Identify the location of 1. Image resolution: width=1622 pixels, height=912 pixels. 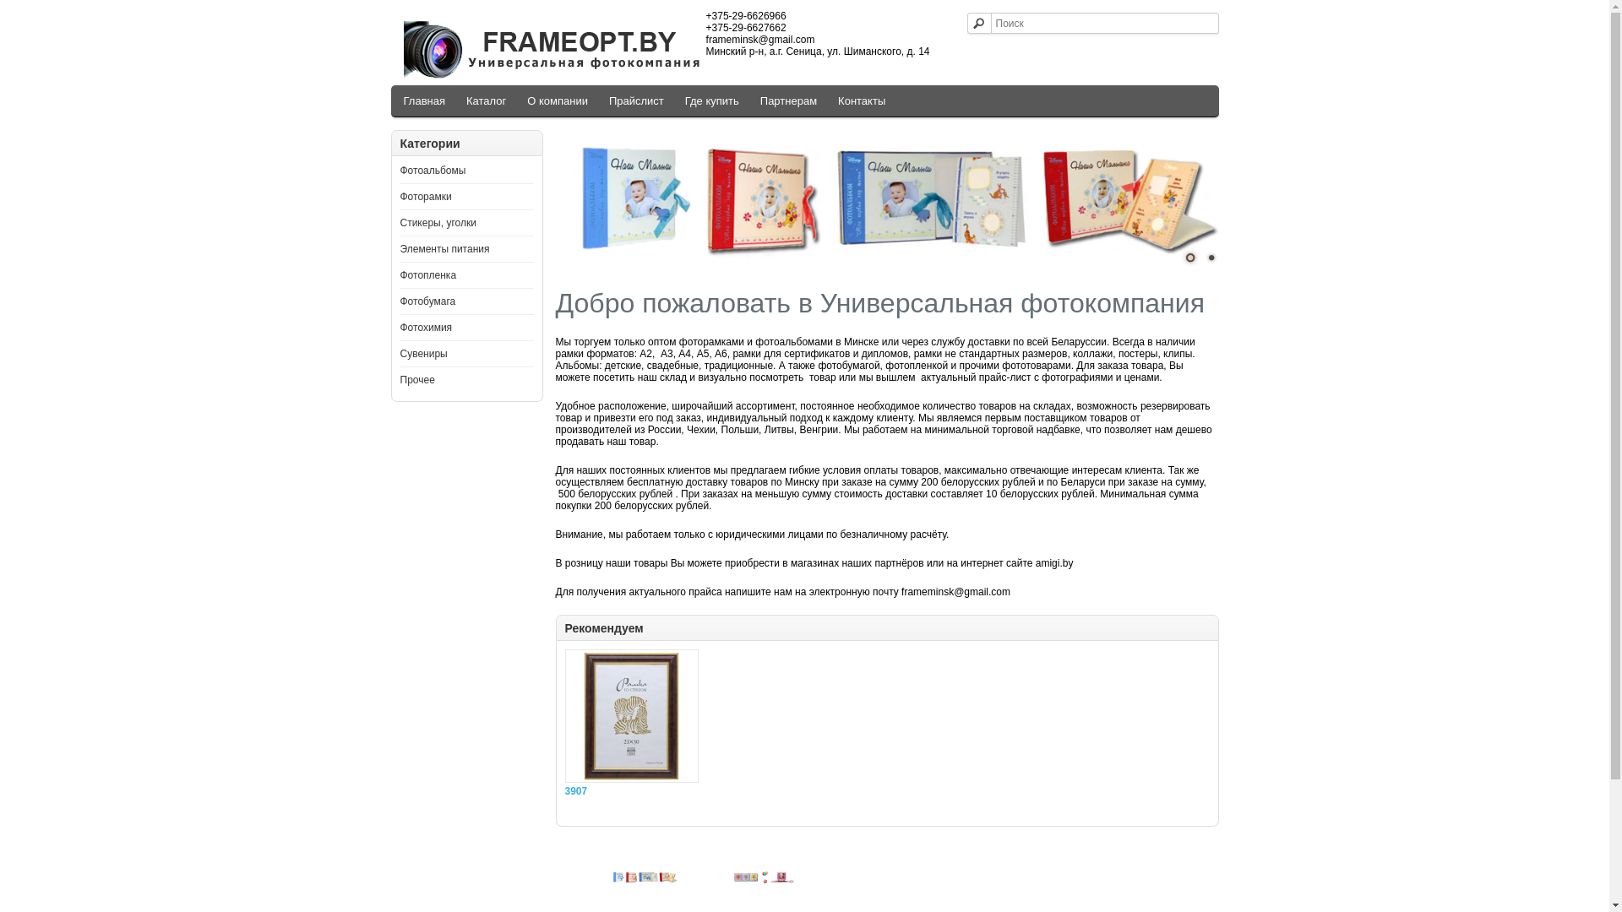
(1190, 258).